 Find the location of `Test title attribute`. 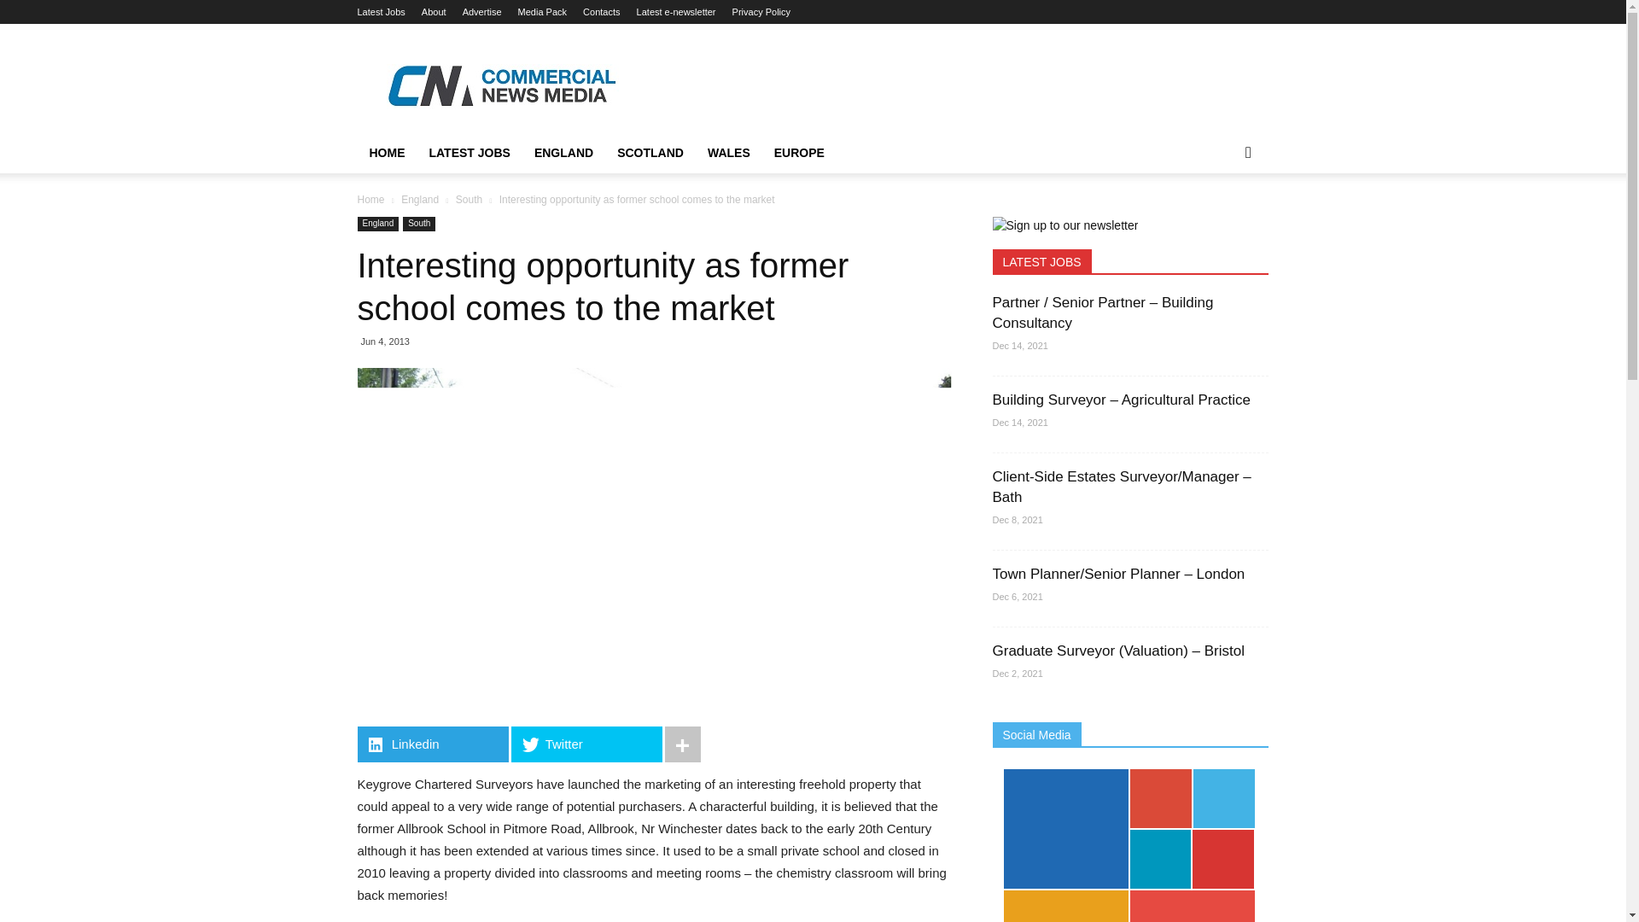

Test title attribute is located at coordinates (386, 153).